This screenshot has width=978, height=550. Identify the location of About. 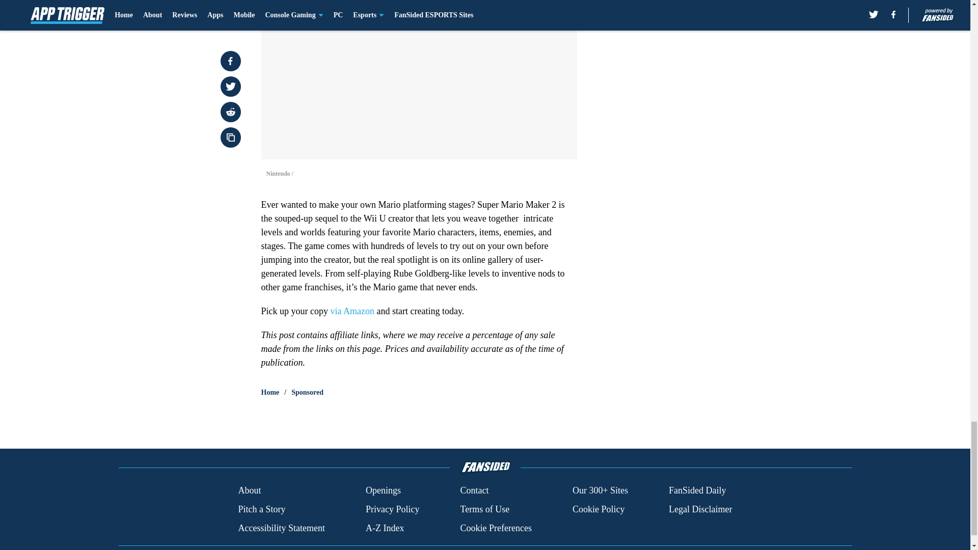
(249, 491).